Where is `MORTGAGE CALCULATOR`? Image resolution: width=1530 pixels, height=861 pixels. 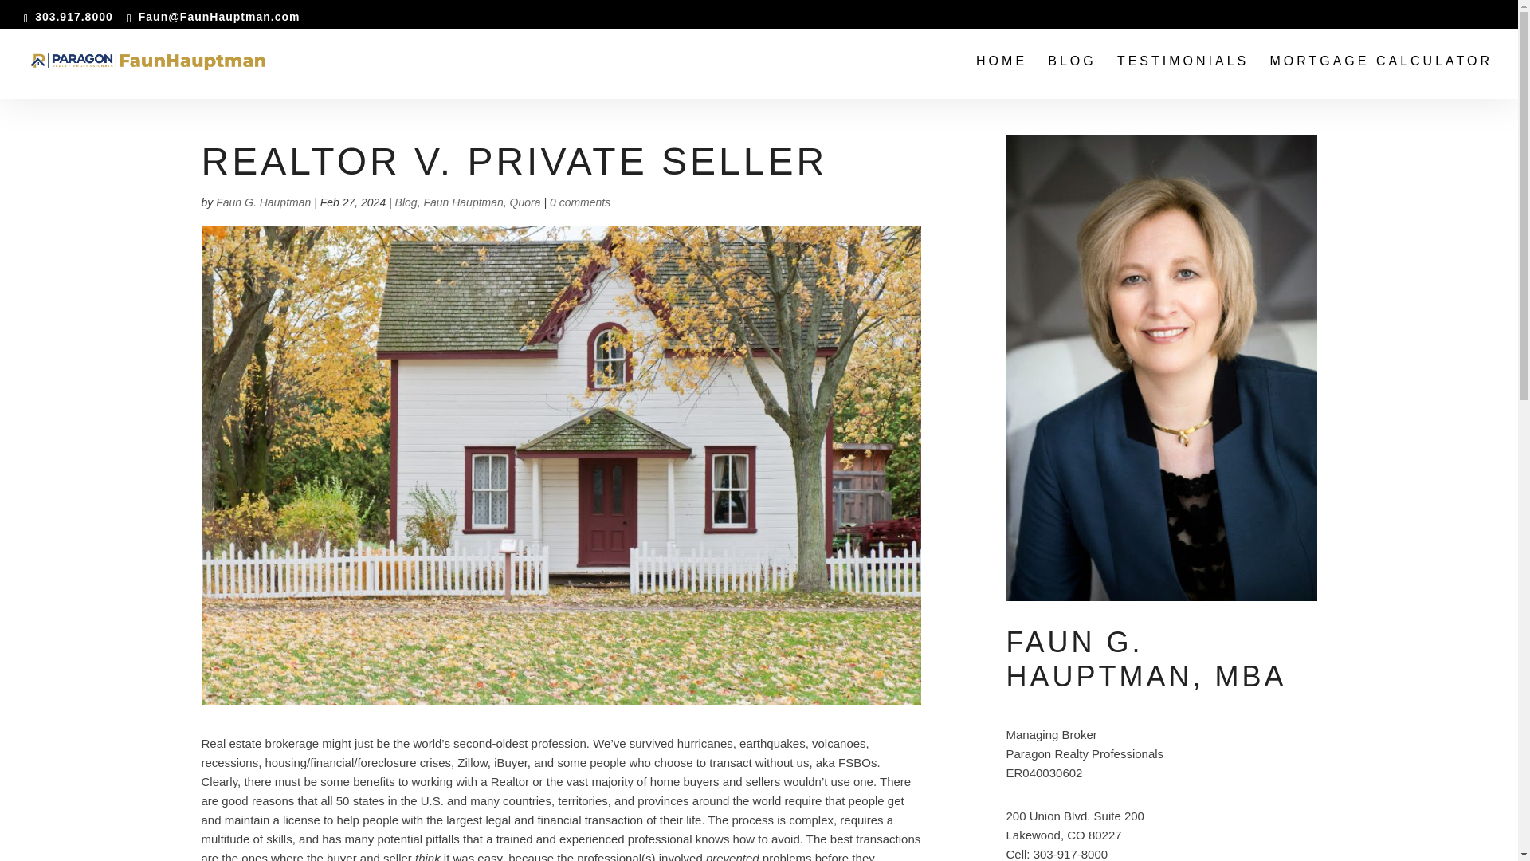 MORTGAGE CALCULATOR is located at coordinates (1381, 77).